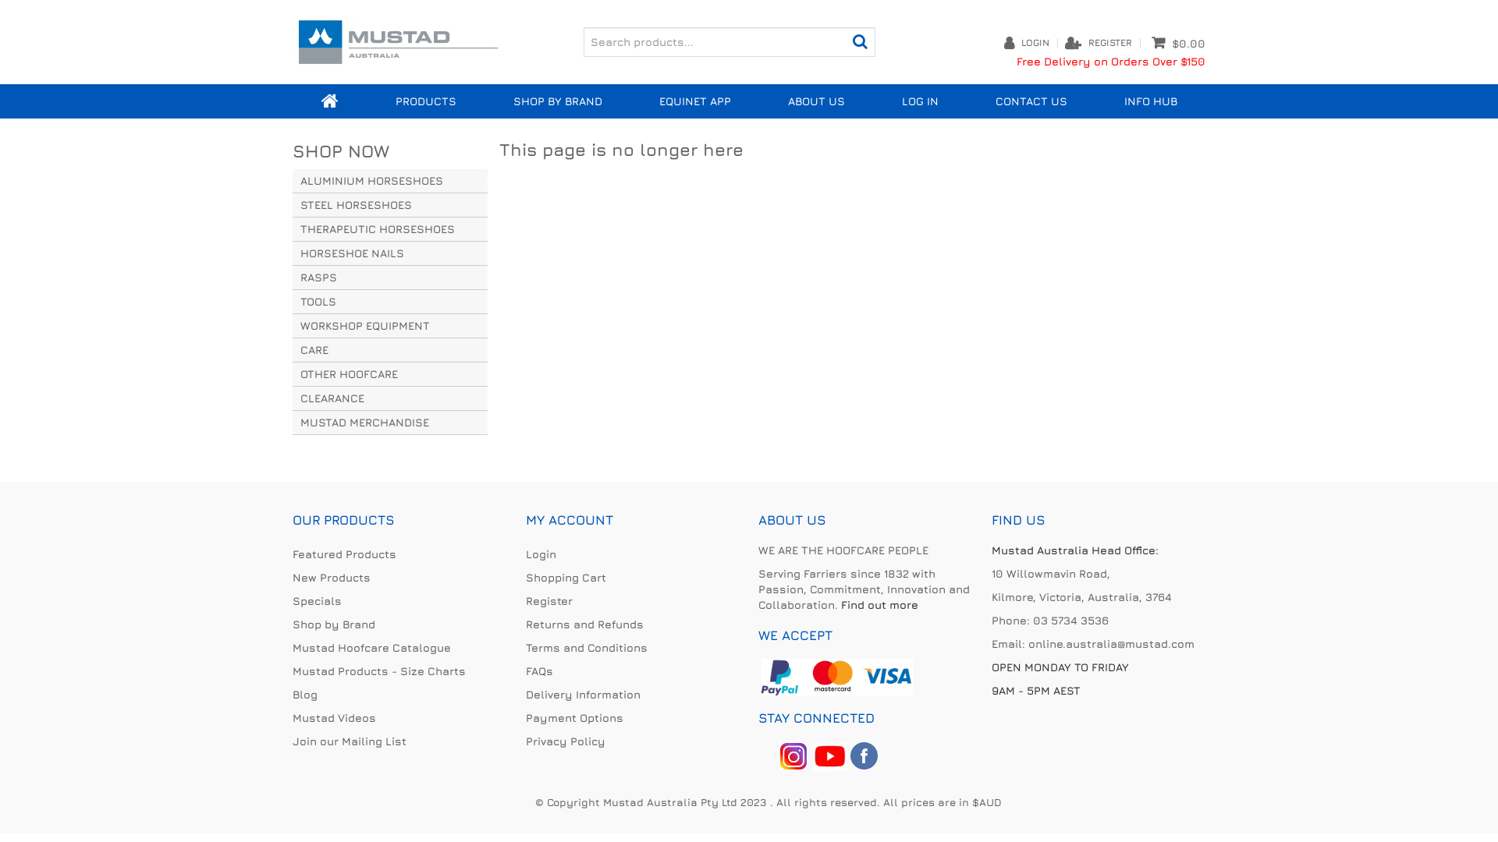  Describe the element at coordinates (390, 326) in the screenshot. I see `WORKSHOP EQUIPMENT` at that location.